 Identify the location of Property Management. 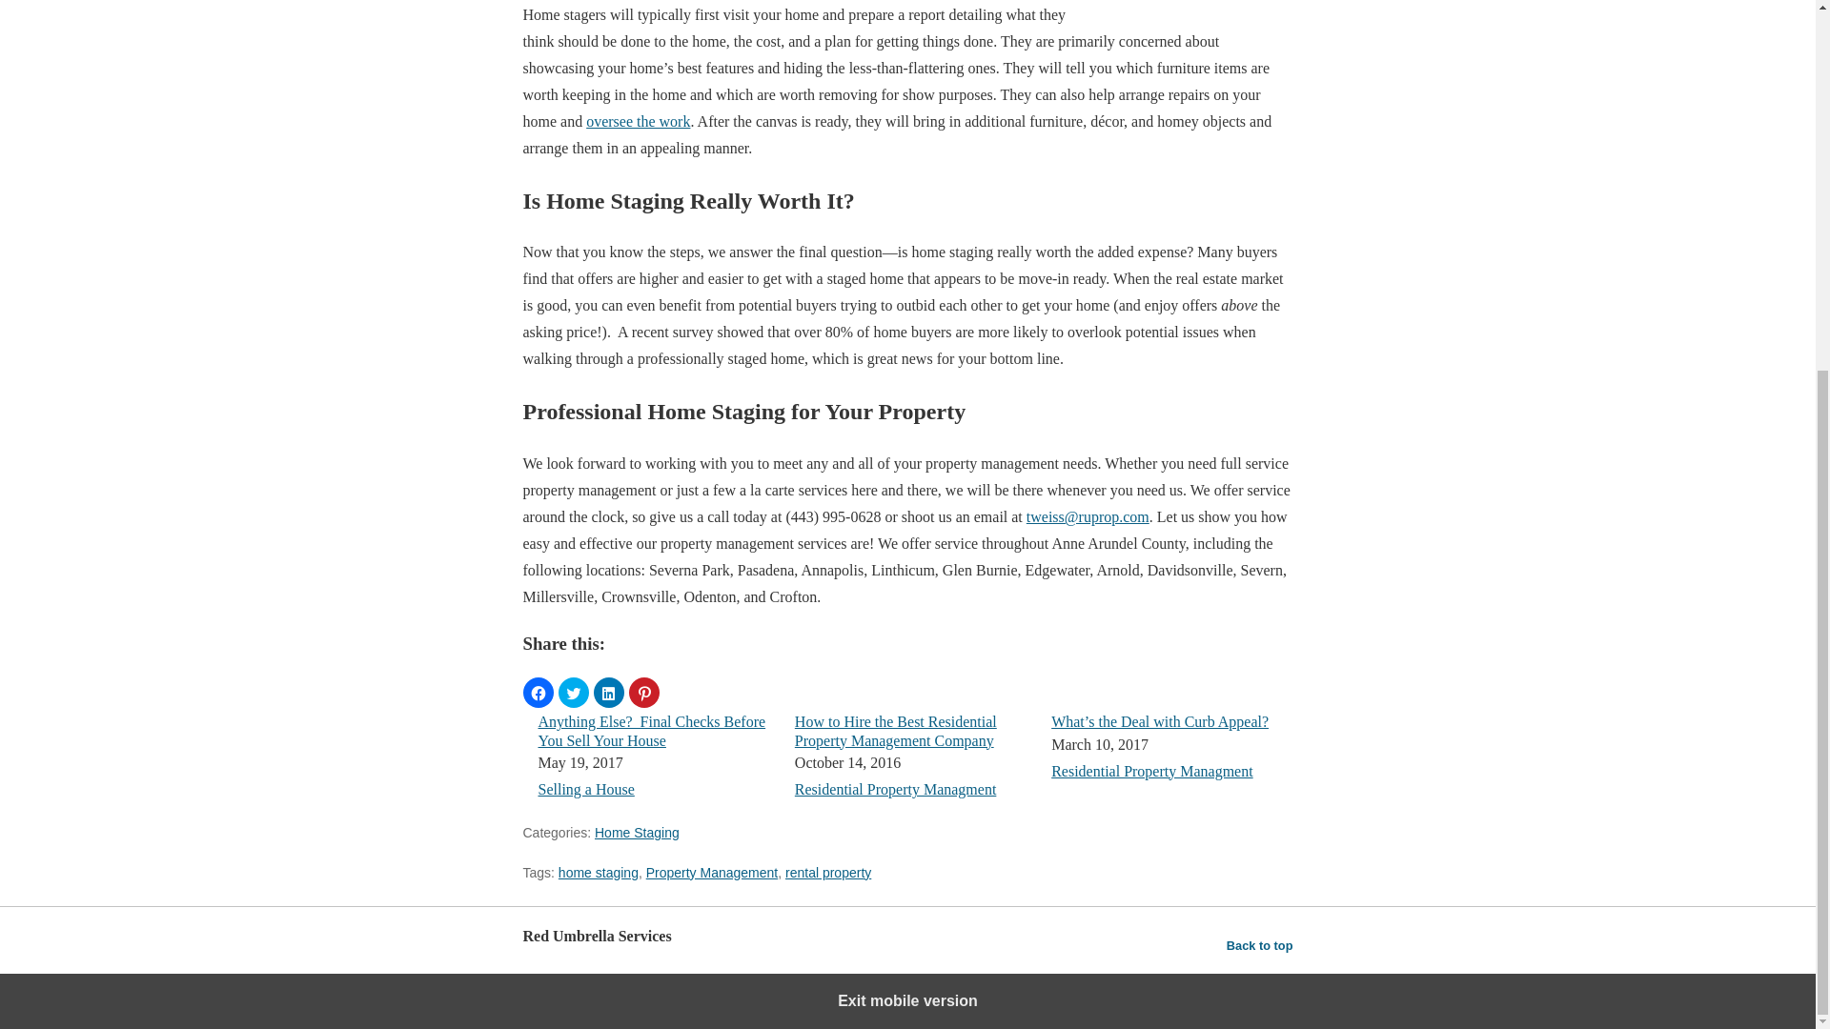
(712, 873).